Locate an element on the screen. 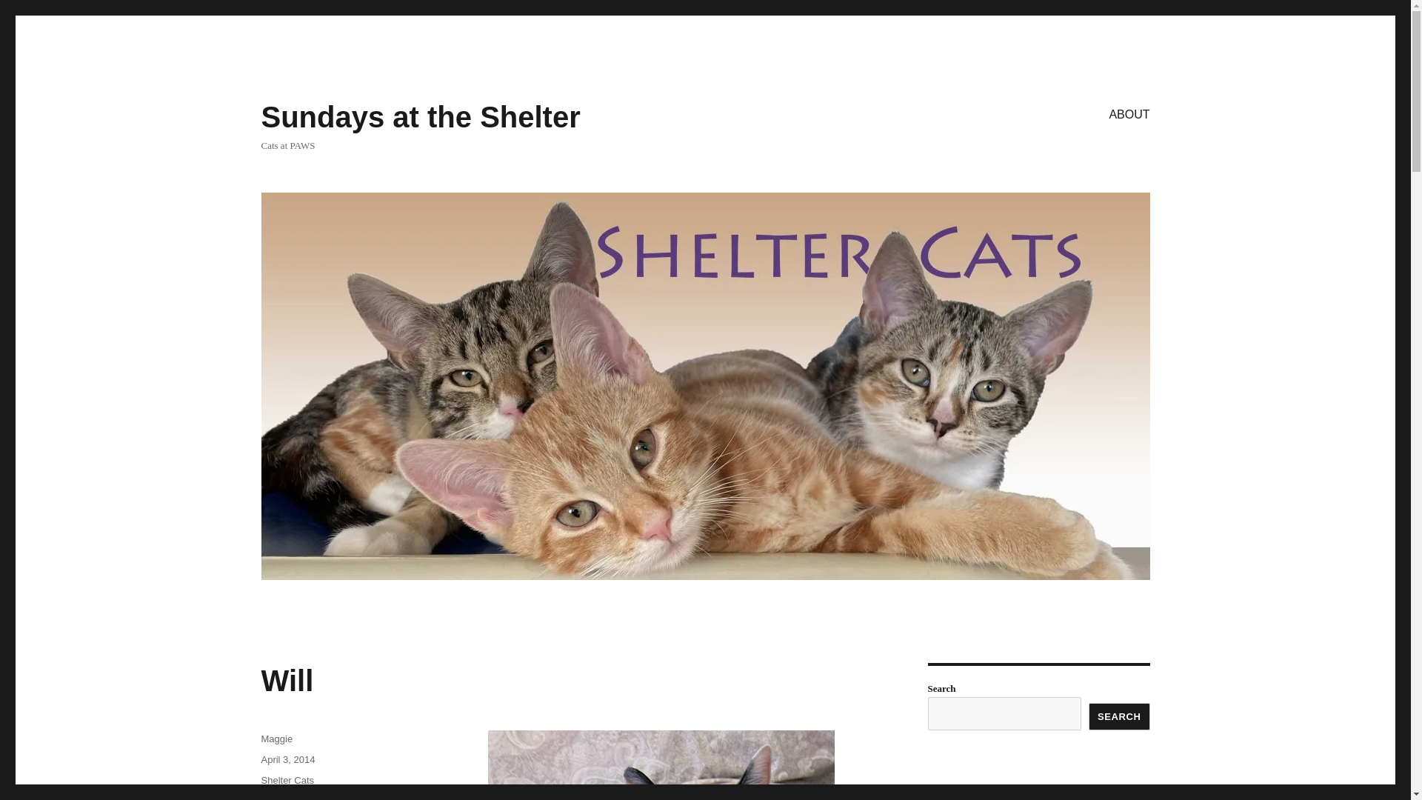  April 3, 2014 is located at coordinates (287, 759).